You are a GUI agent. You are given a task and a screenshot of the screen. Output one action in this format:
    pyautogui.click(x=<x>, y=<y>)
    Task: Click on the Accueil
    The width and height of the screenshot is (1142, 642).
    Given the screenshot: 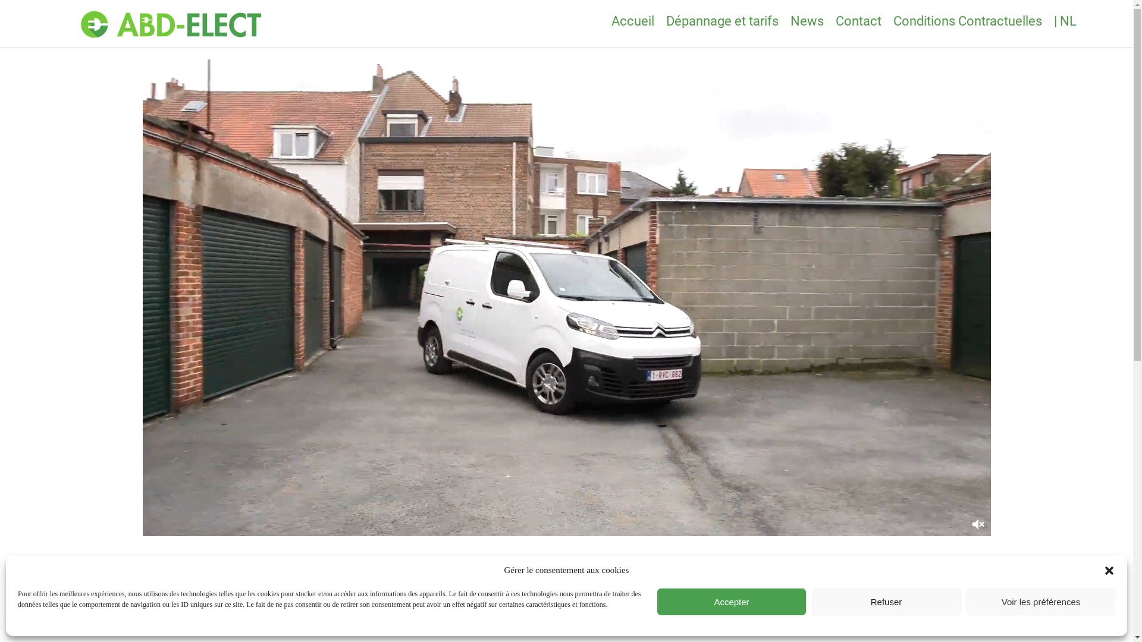 What is the action you would take?
    pyautogui.click(x=633, y=21)
    